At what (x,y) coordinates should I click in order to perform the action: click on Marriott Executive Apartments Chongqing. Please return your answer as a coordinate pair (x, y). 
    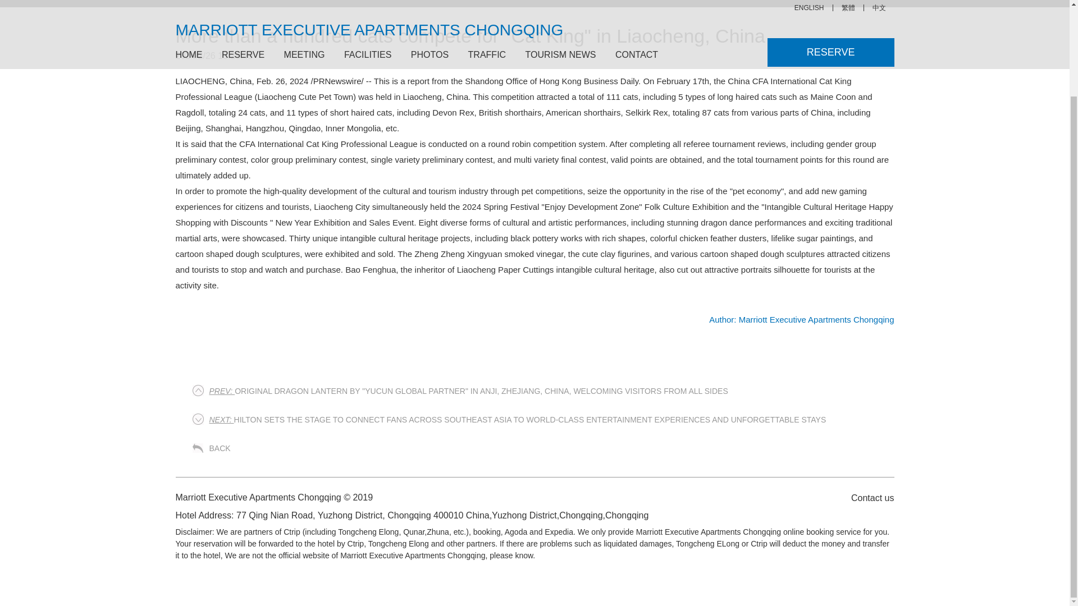
    Looking at the image, I should click on (801, 319).